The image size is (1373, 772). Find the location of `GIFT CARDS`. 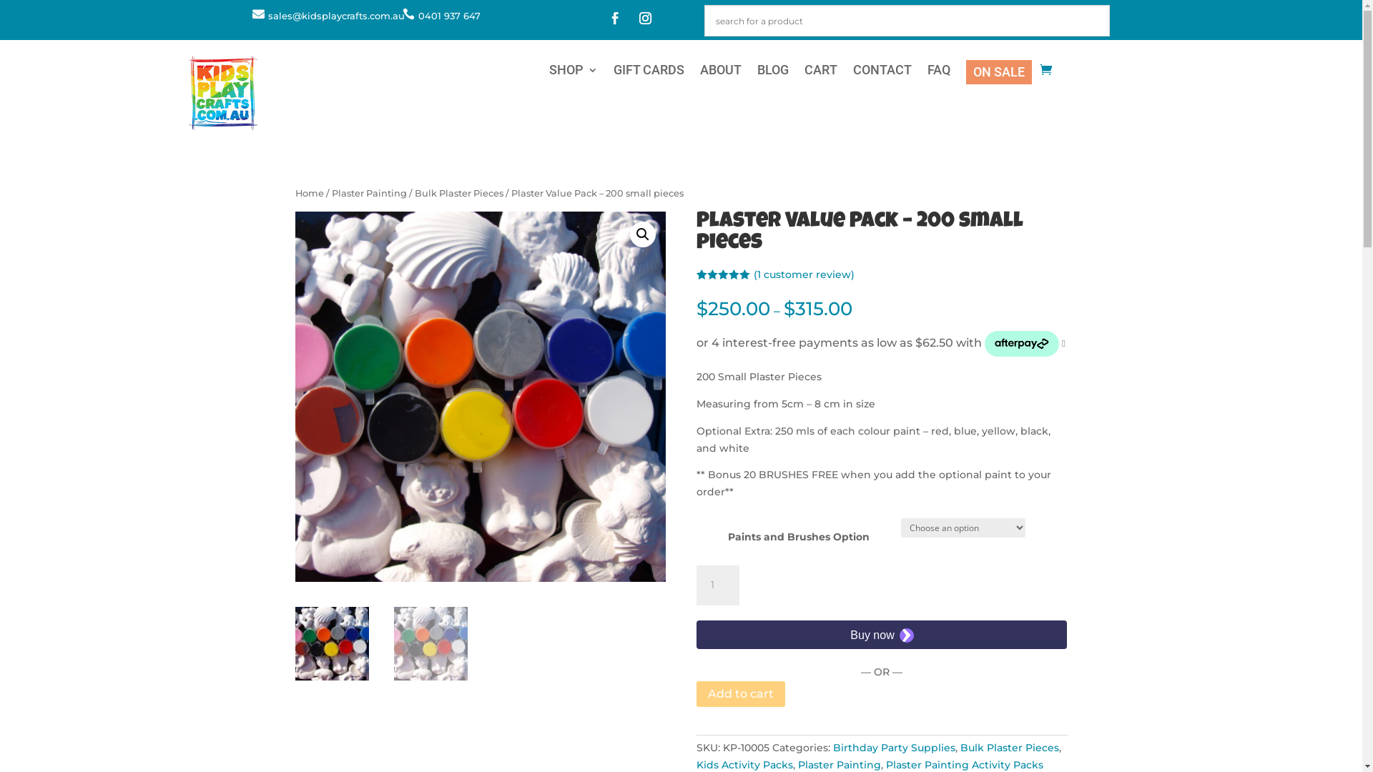

GIFT CARDS is located at coordinates (649, 74).